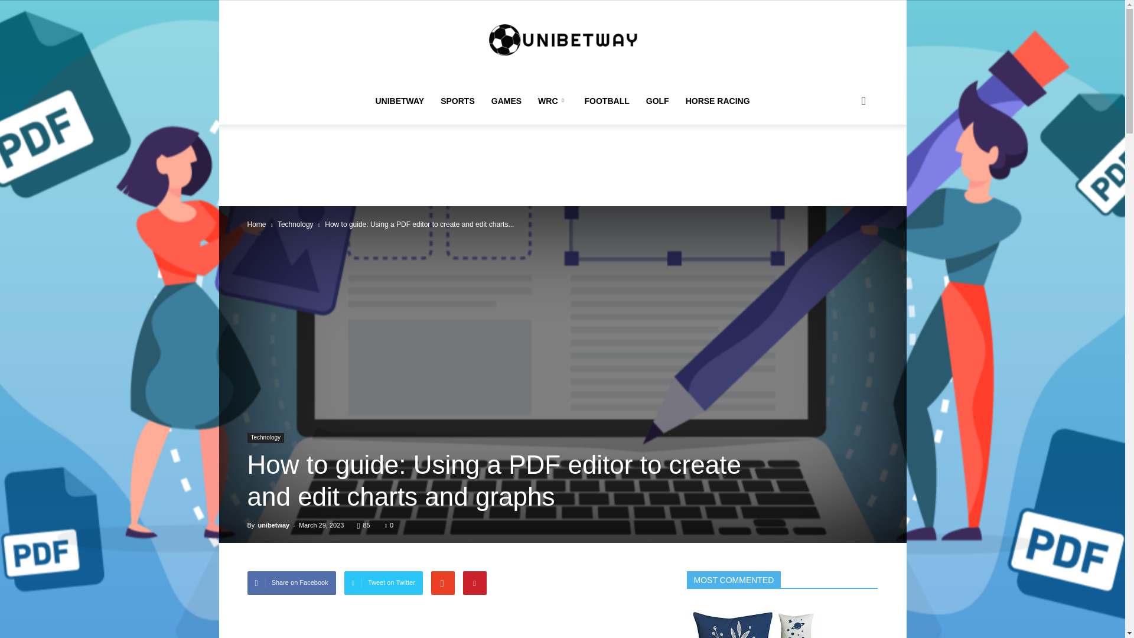 This screenshot has height=638, width=1134. Describe the element at coordinates (553, 100) in the screenshot. I see `WRC` at that location.